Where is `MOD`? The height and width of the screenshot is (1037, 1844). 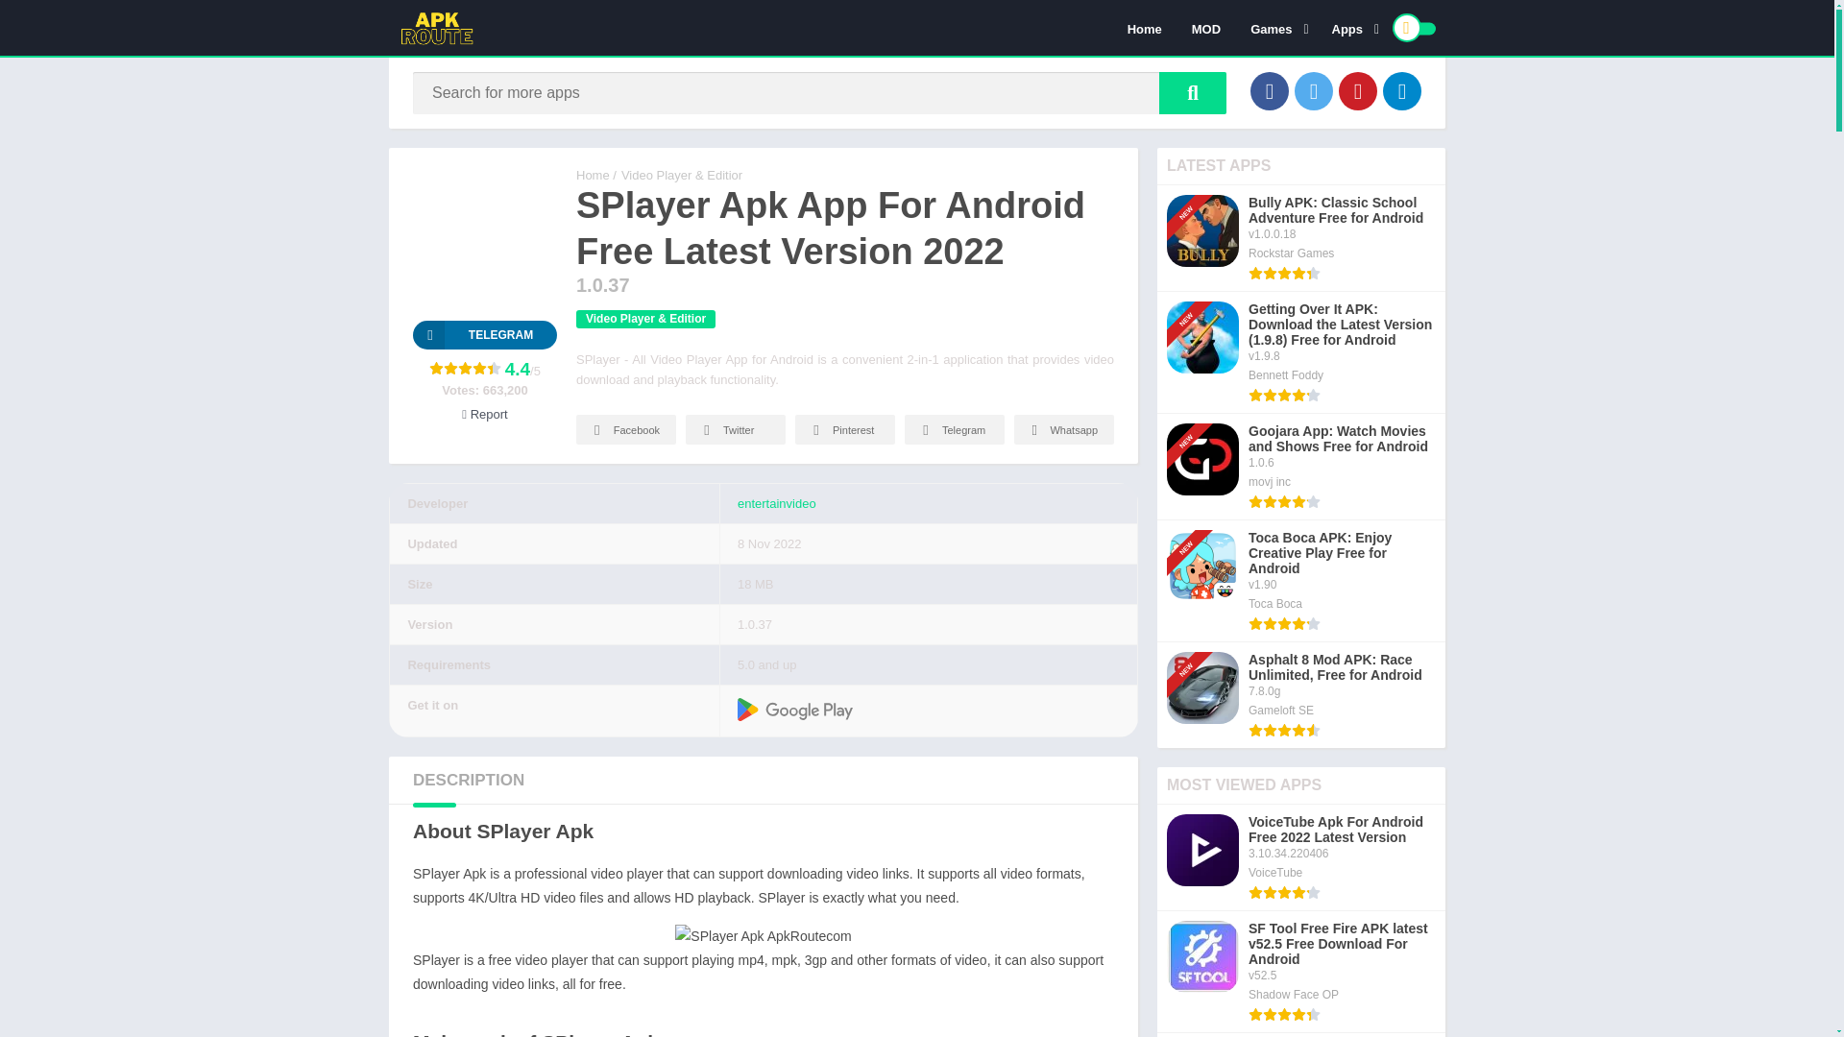 MOD is located at coordinates (1206, 28).